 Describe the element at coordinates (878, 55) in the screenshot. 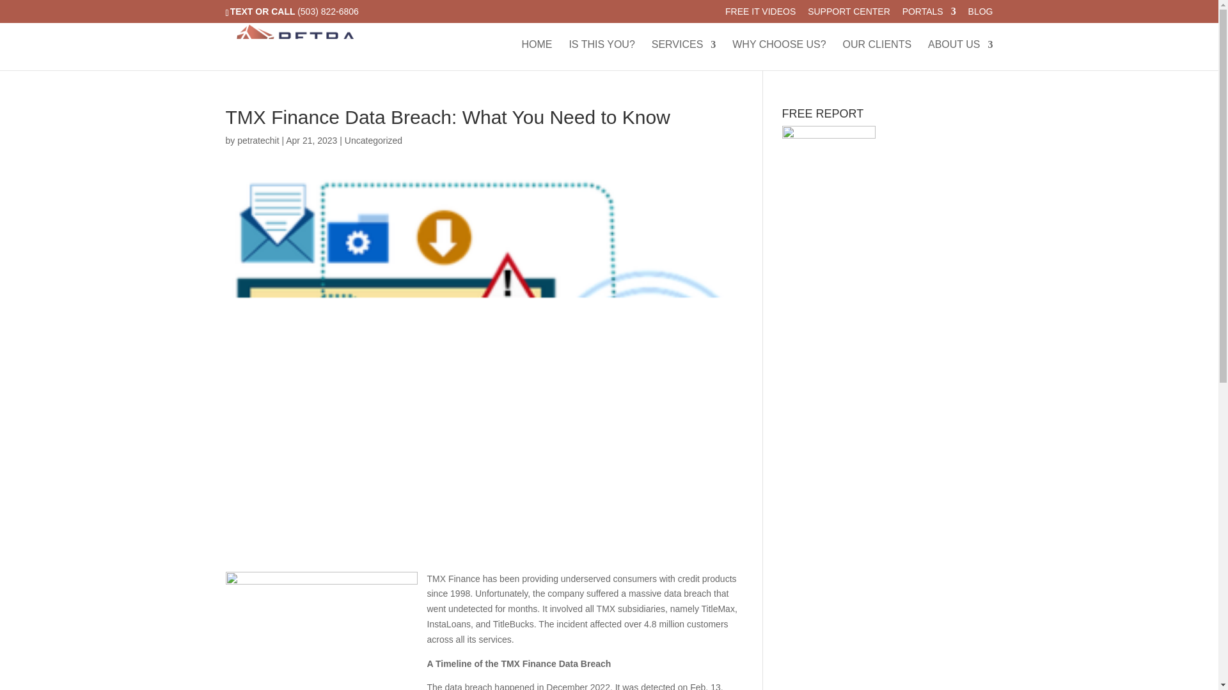

I see `OUR CLIENTS` at that location.